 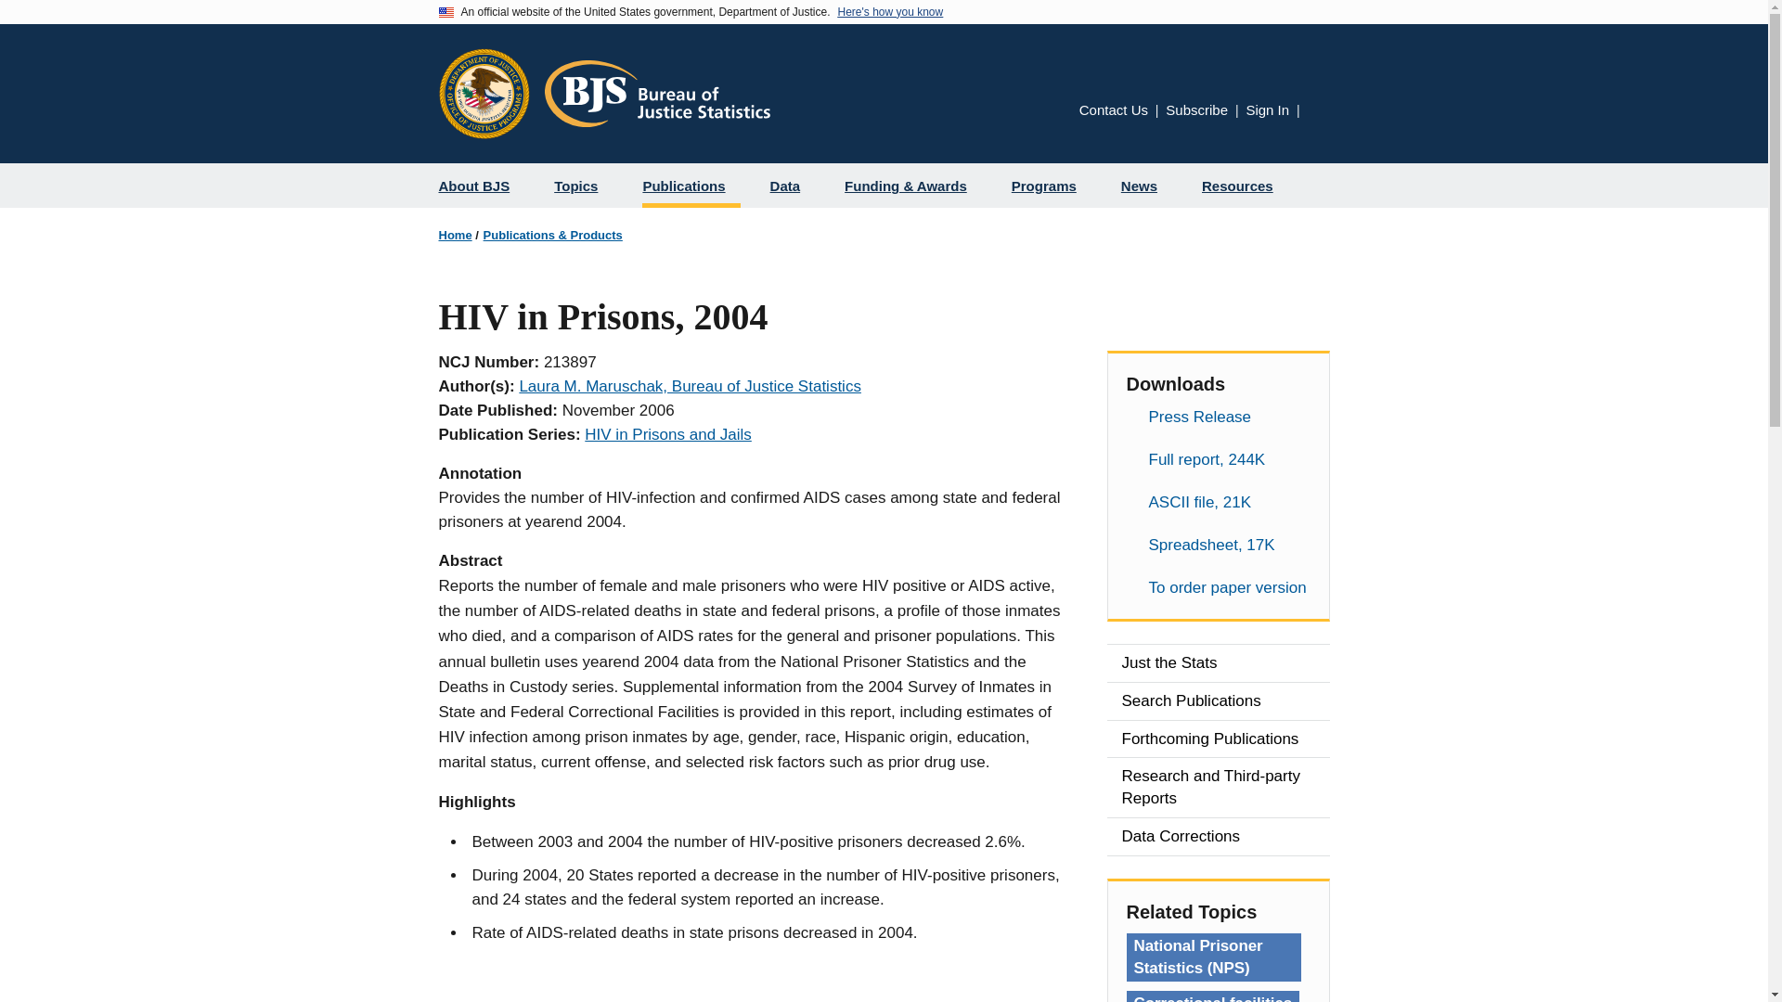 I want to click on Programs, so click(x=1051, y=186).